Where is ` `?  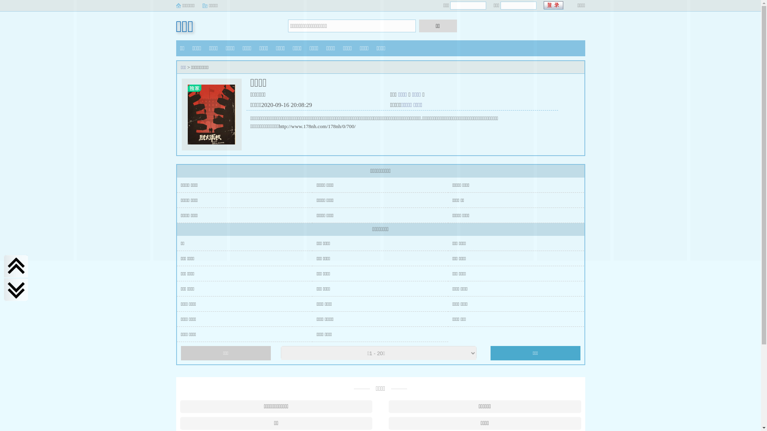   is located at coordinates (554, 6).